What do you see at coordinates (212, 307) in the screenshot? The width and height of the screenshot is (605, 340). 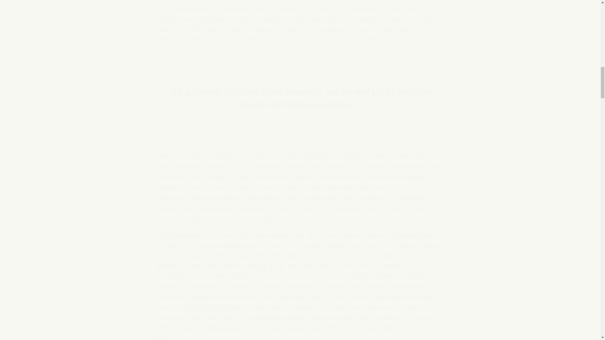 I see `The Pride of Colour` at bounding box center [212, 307].